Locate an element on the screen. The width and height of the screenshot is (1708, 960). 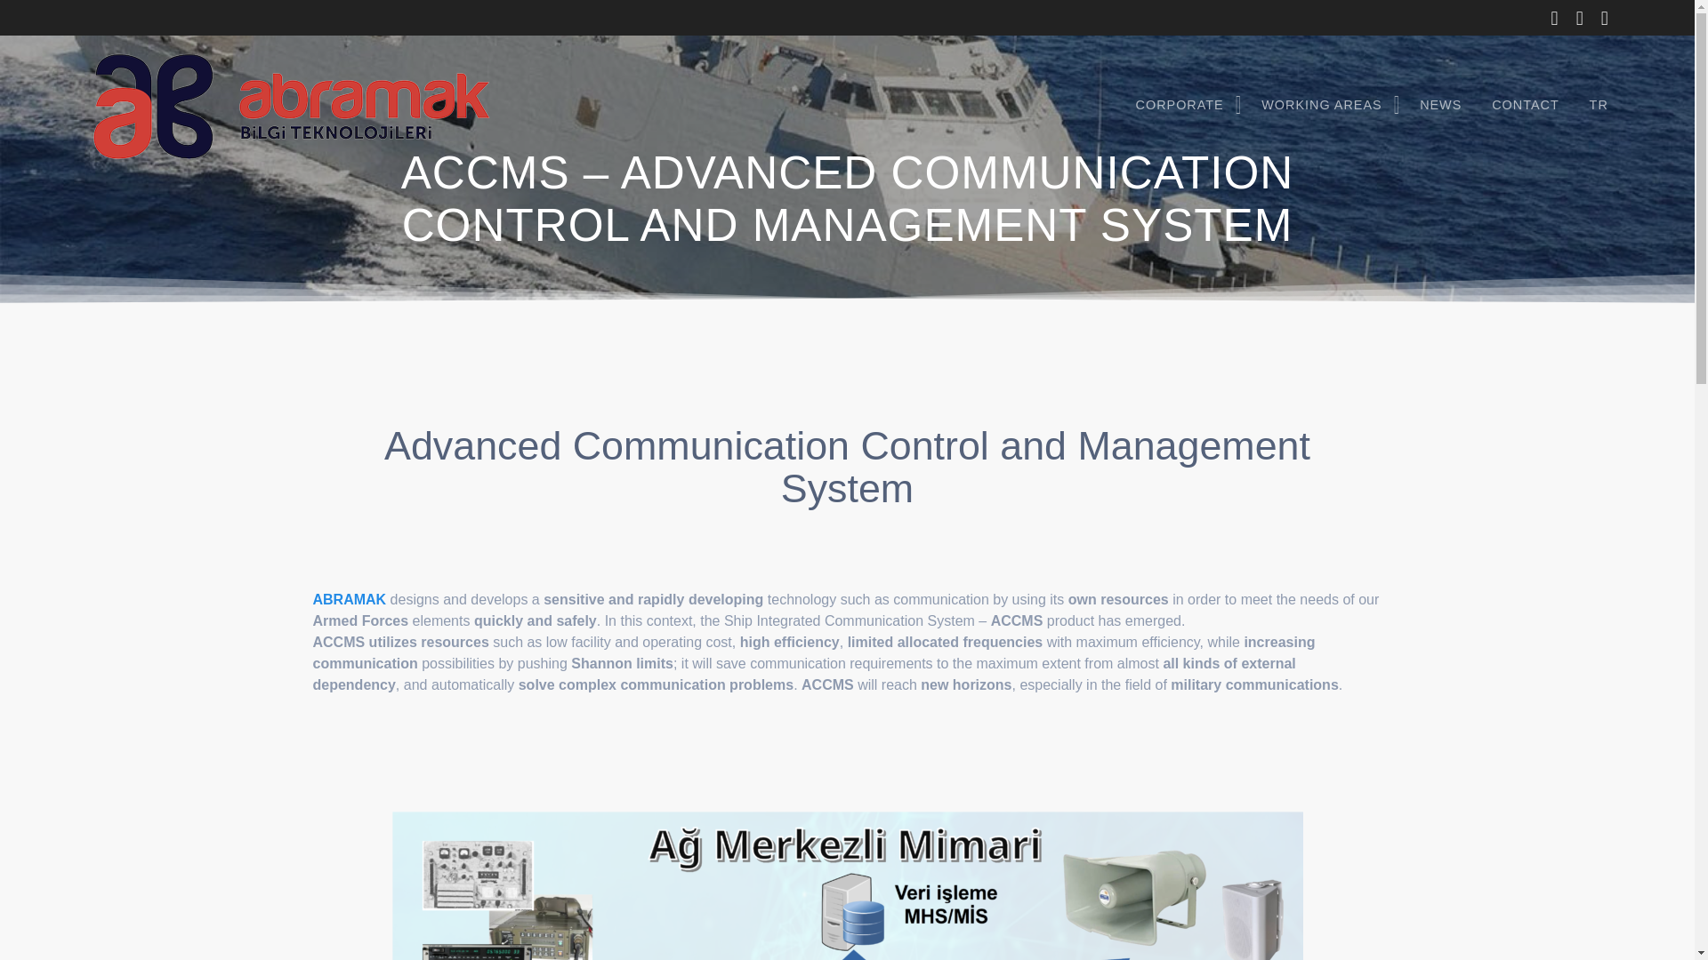
TR is located at coordinates (1599, 106).